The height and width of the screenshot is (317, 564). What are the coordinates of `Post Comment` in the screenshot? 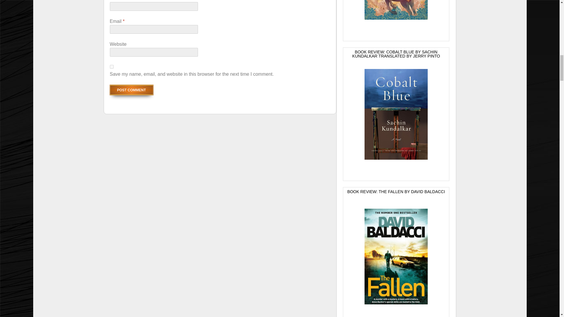 It's located at (132, 90).